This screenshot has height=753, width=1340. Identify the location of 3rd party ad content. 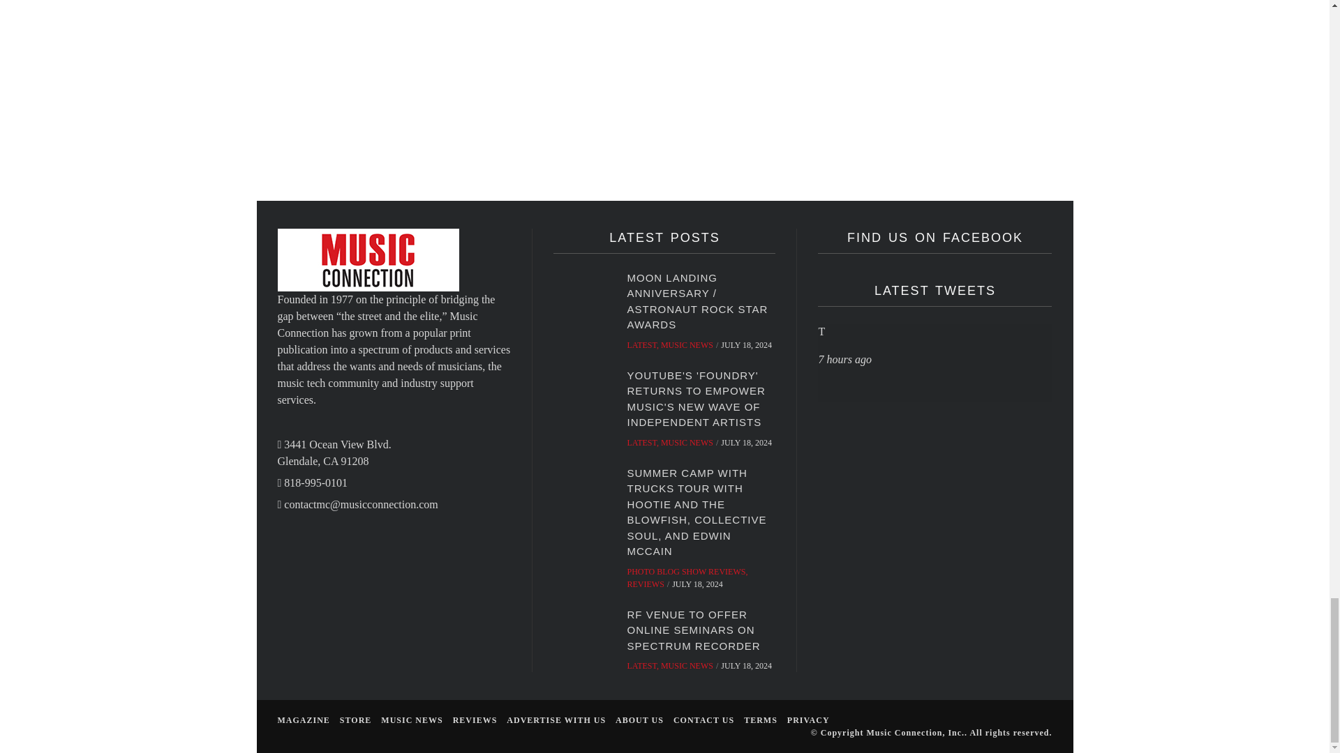
(417, 135).